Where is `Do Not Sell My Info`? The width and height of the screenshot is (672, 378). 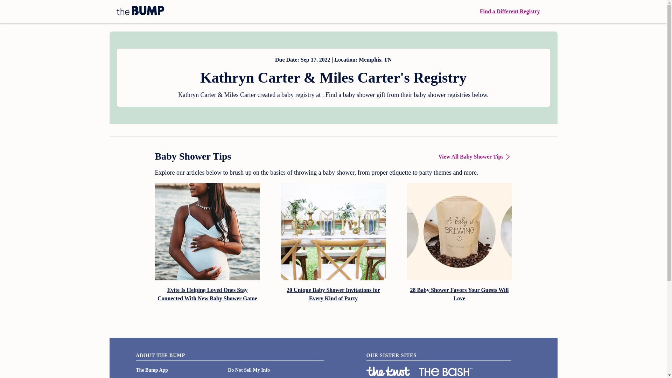 Do Not Sell My Info is located at coordinates (248, 370).